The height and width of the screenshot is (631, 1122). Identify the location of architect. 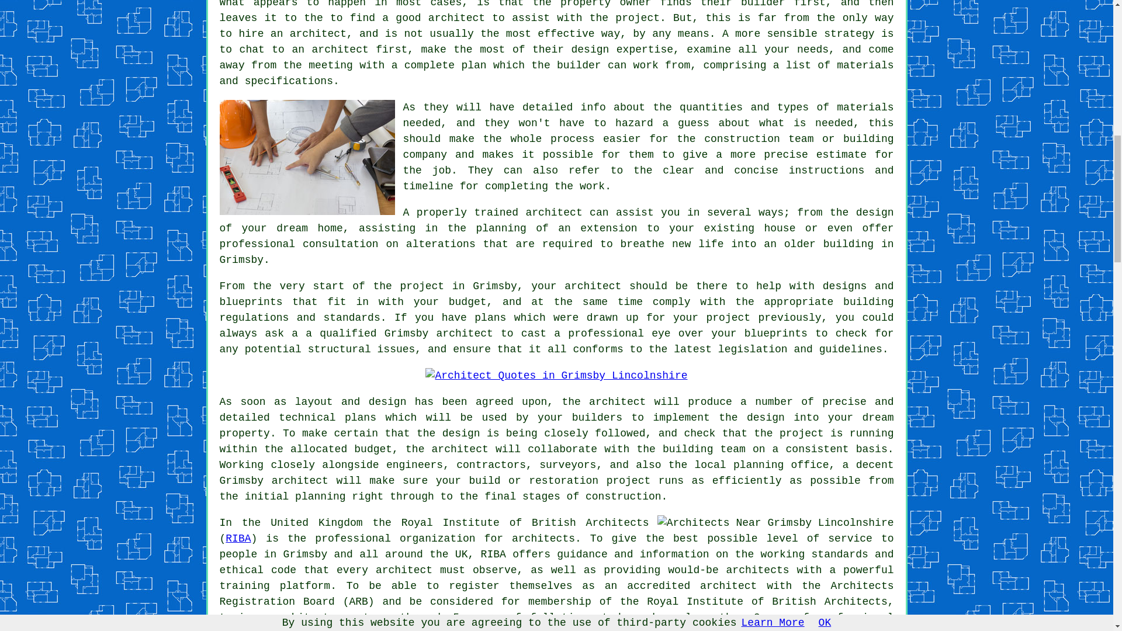
(554, 213).